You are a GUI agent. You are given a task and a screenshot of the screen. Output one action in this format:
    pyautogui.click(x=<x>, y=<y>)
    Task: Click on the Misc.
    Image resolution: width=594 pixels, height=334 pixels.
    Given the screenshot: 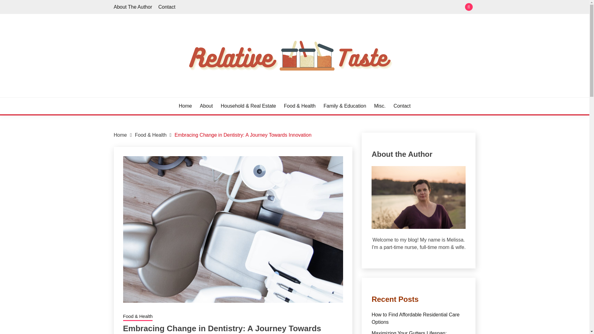 What is the action you would take?
    pyautogui.click(x=380, y=106)
    